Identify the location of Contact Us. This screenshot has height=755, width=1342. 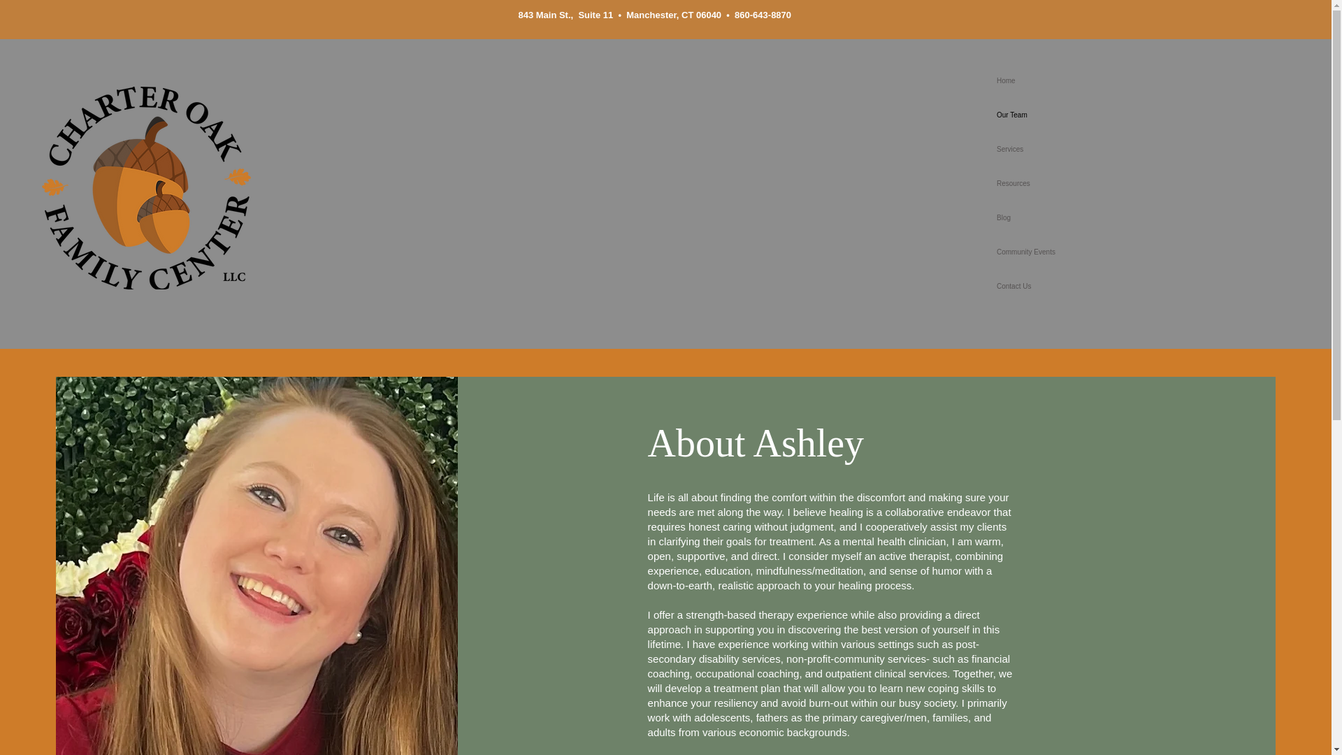
(1067, 286).